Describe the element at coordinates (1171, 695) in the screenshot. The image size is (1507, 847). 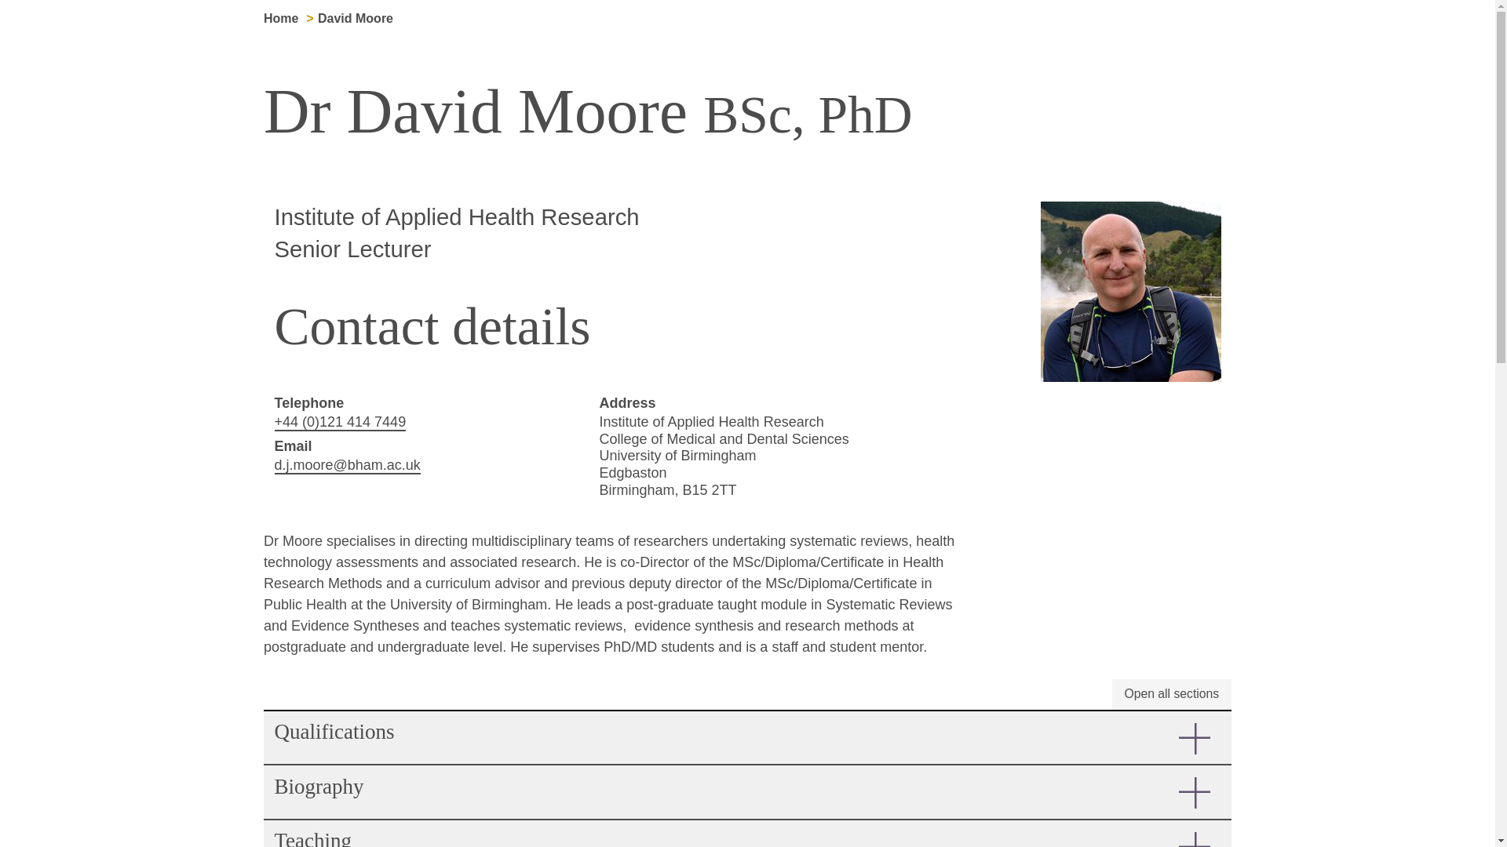
I see `Open all sections` at that location.